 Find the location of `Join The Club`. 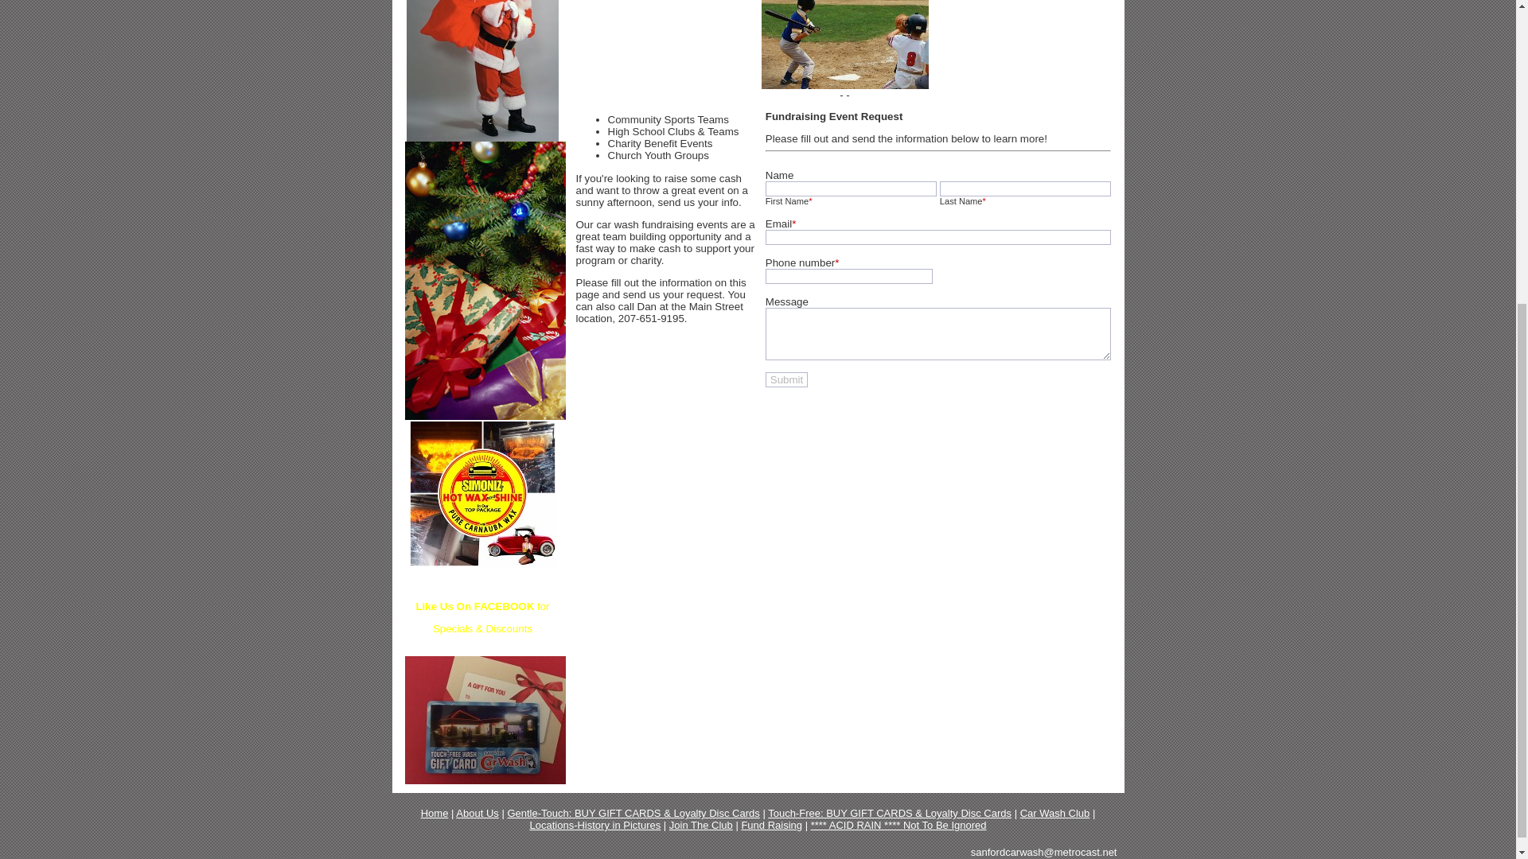

Join The Club is located at coordinates (700, 826).